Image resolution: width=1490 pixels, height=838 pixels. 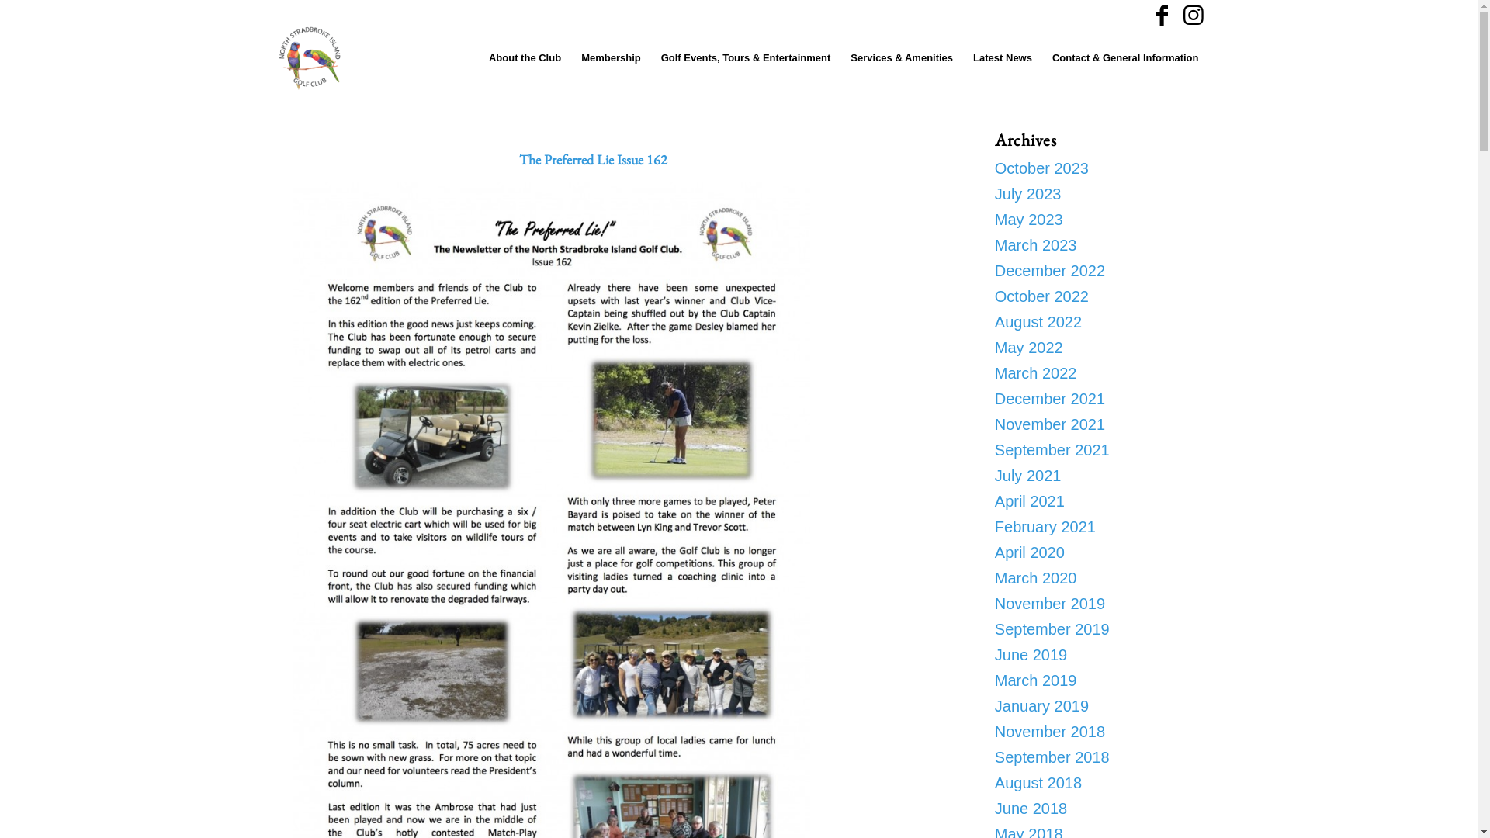 I want to click on Latest News, so click(x=1003, y=58).